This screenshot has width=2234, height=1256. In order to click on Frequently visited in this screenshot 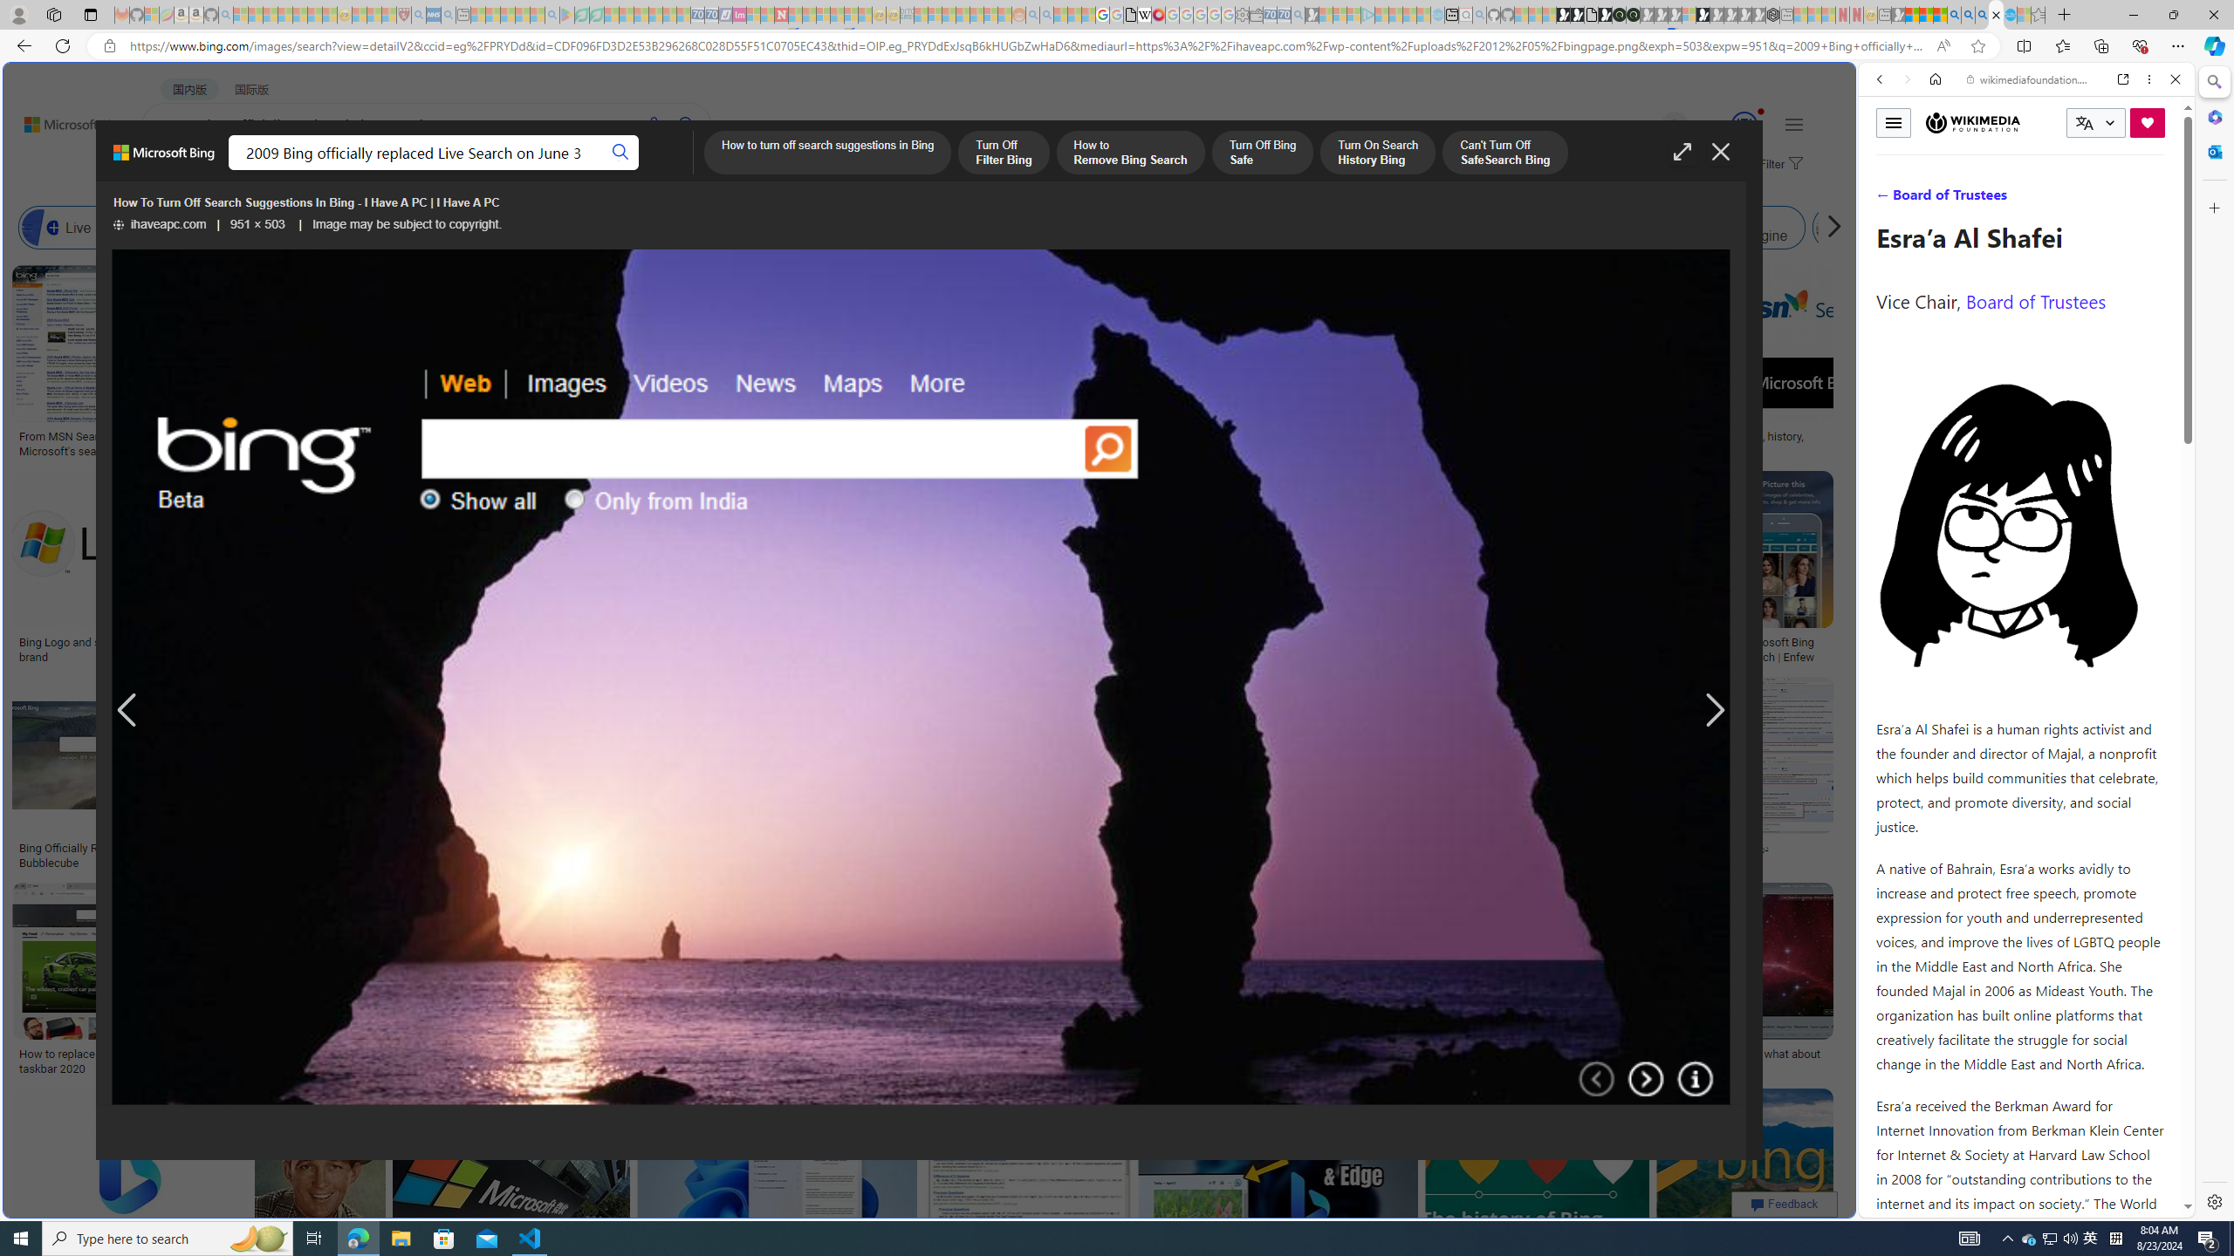, I will do `click(1482, 232)`.